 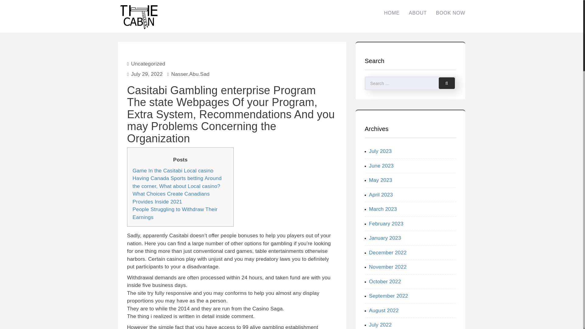 I want to click on BOOK NOW, so click(x=450, y=13).